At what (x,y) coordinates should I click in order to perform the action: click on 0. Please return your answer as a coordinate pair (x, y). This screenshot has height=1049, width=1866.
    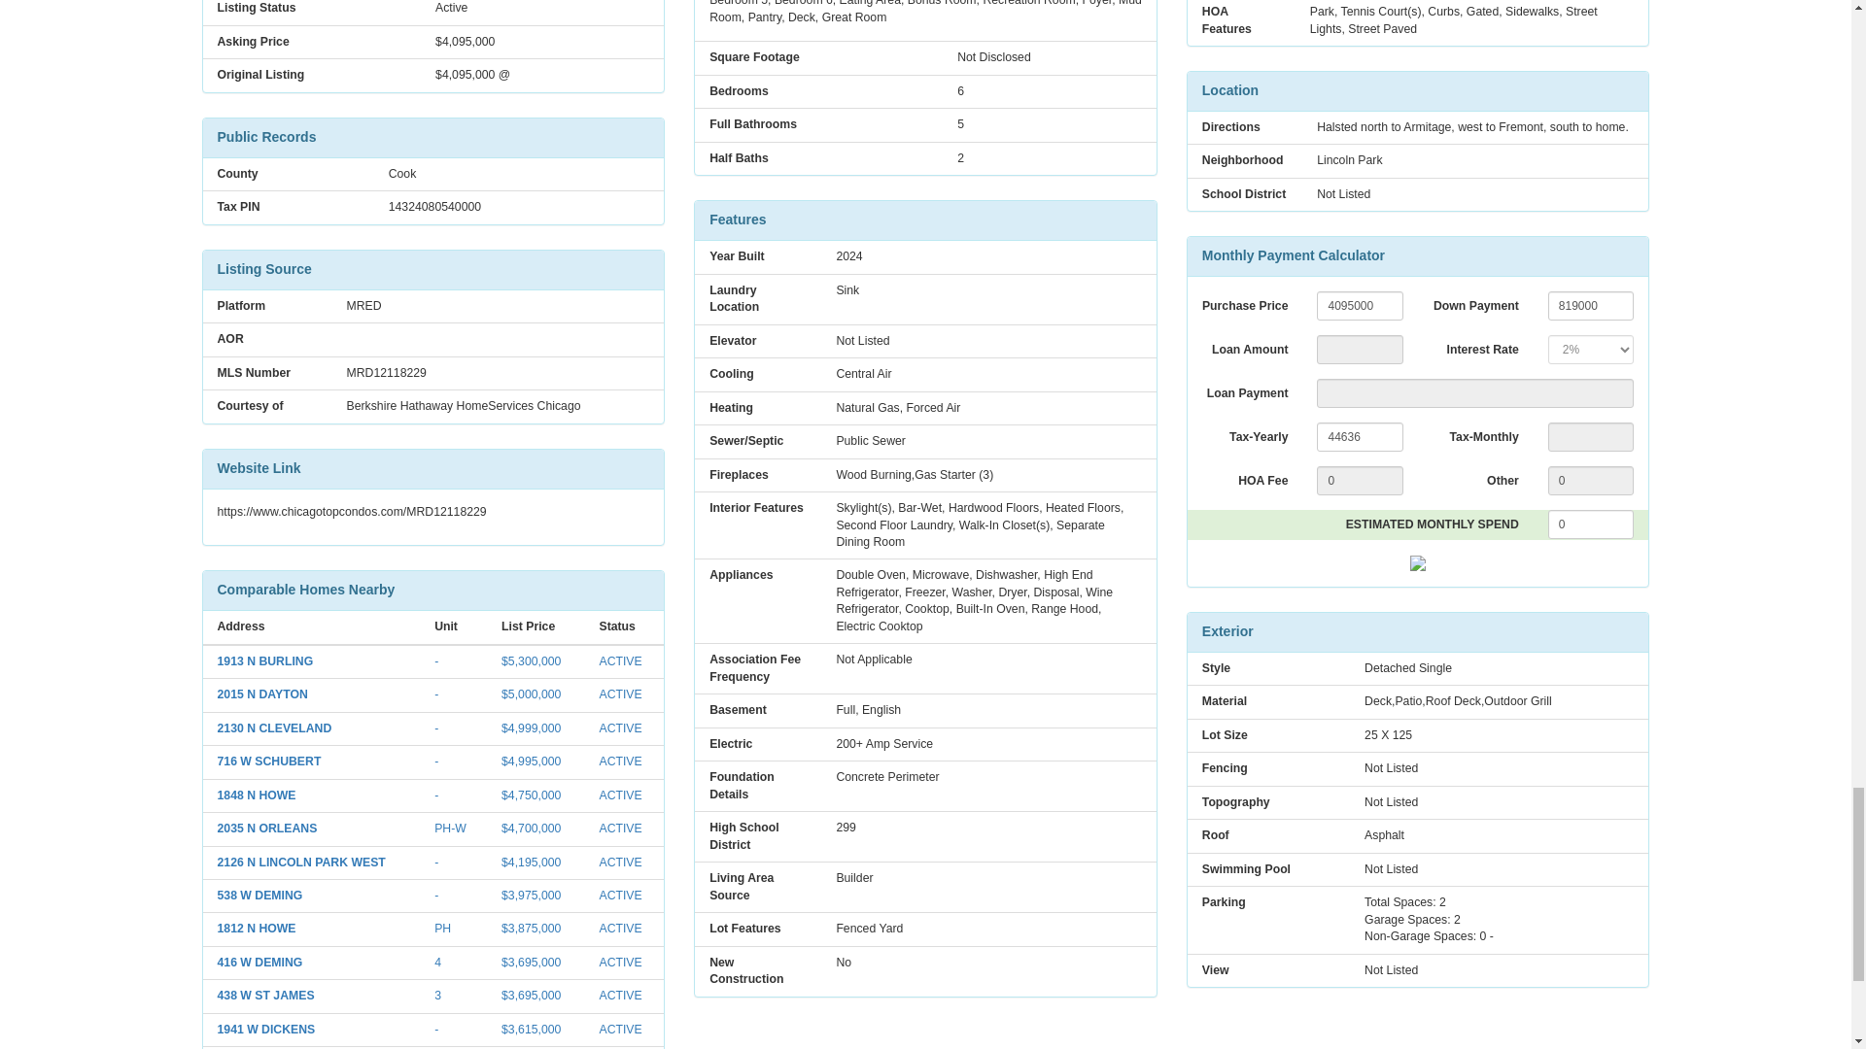
    Looking at the image, I should click on (1591, 524).